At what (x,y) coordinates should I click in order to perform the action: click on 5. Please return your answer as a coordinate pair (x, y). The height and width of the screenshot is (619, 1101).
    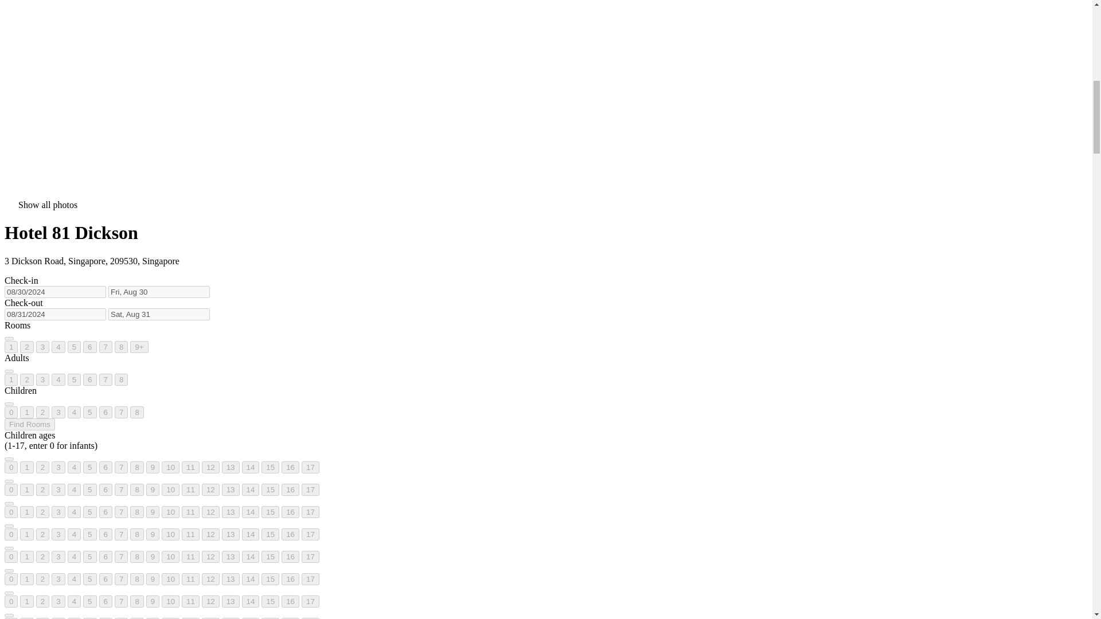
    Looking at the image, I should click on (73, 347).